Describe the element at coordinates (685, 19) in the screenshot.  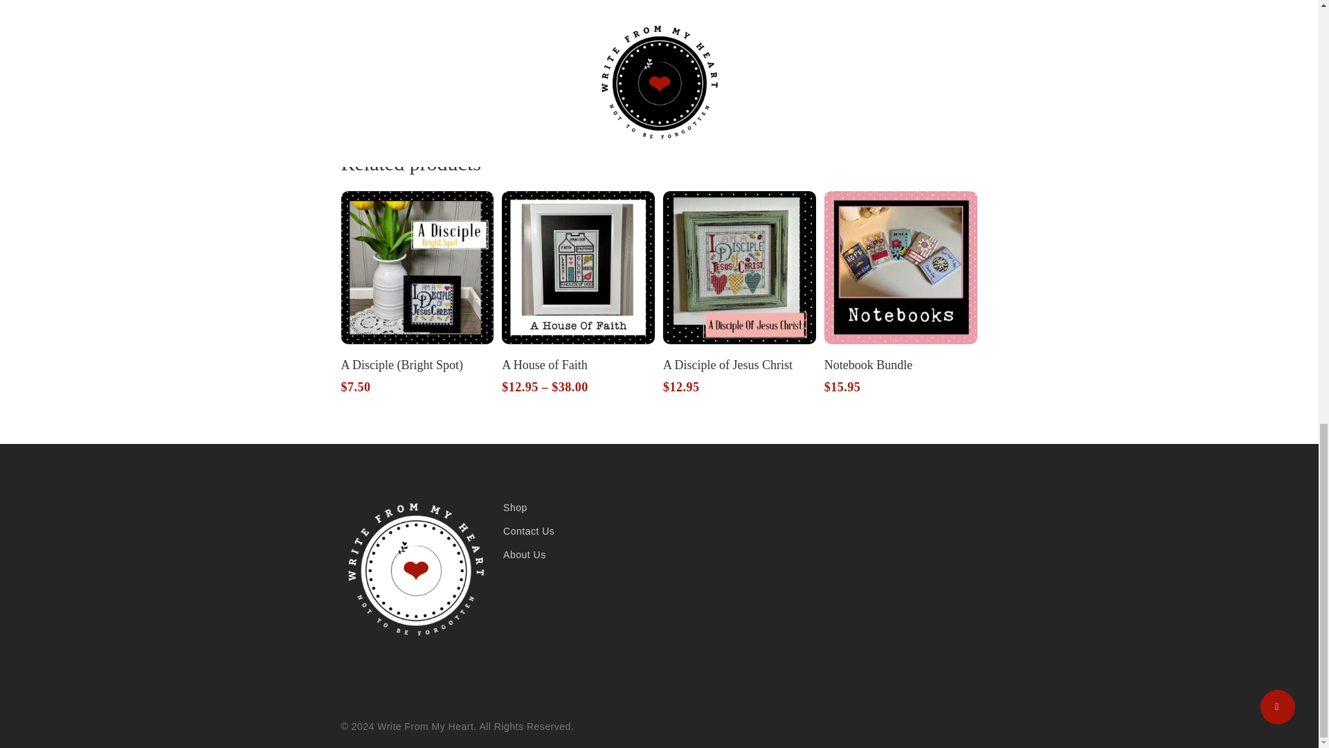
I see `yes` at that location.